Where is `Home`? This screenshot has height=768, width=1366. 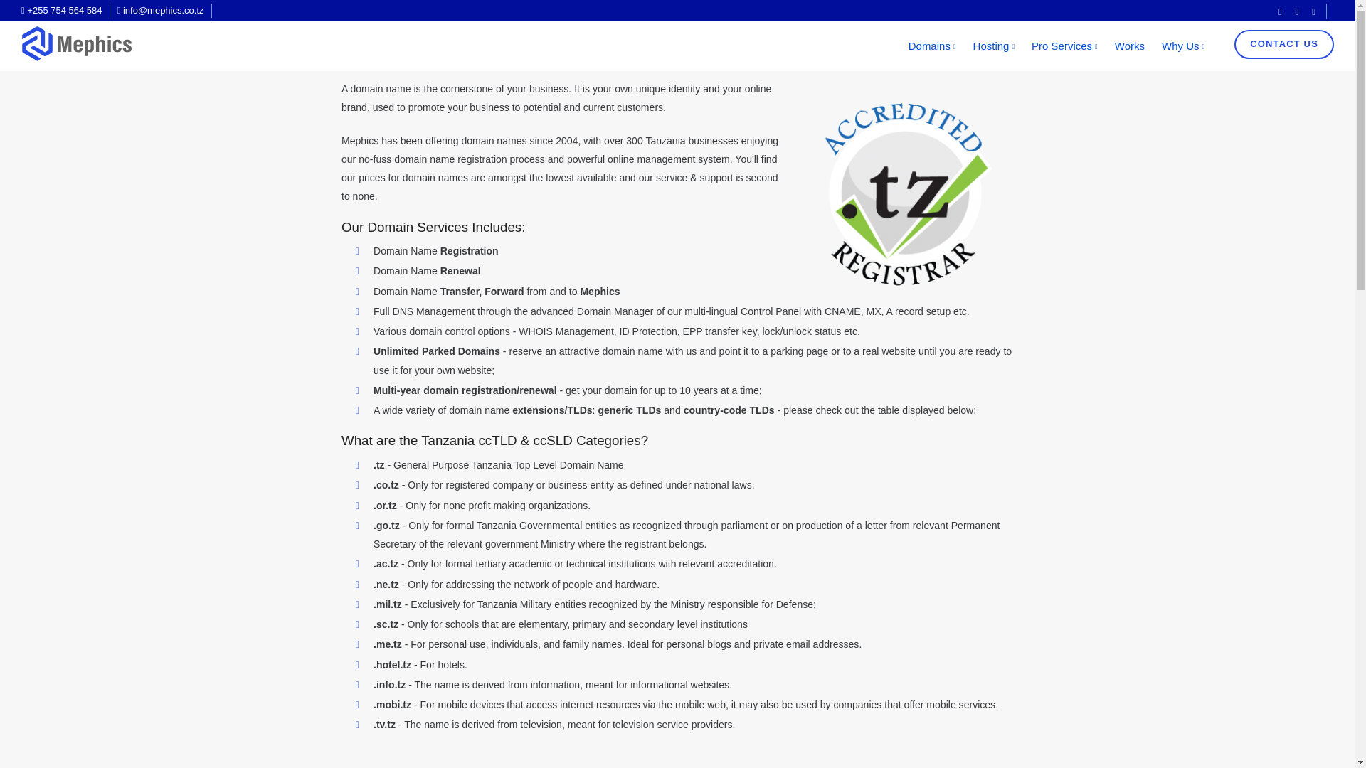 Home is located at coordinates (148, 14).